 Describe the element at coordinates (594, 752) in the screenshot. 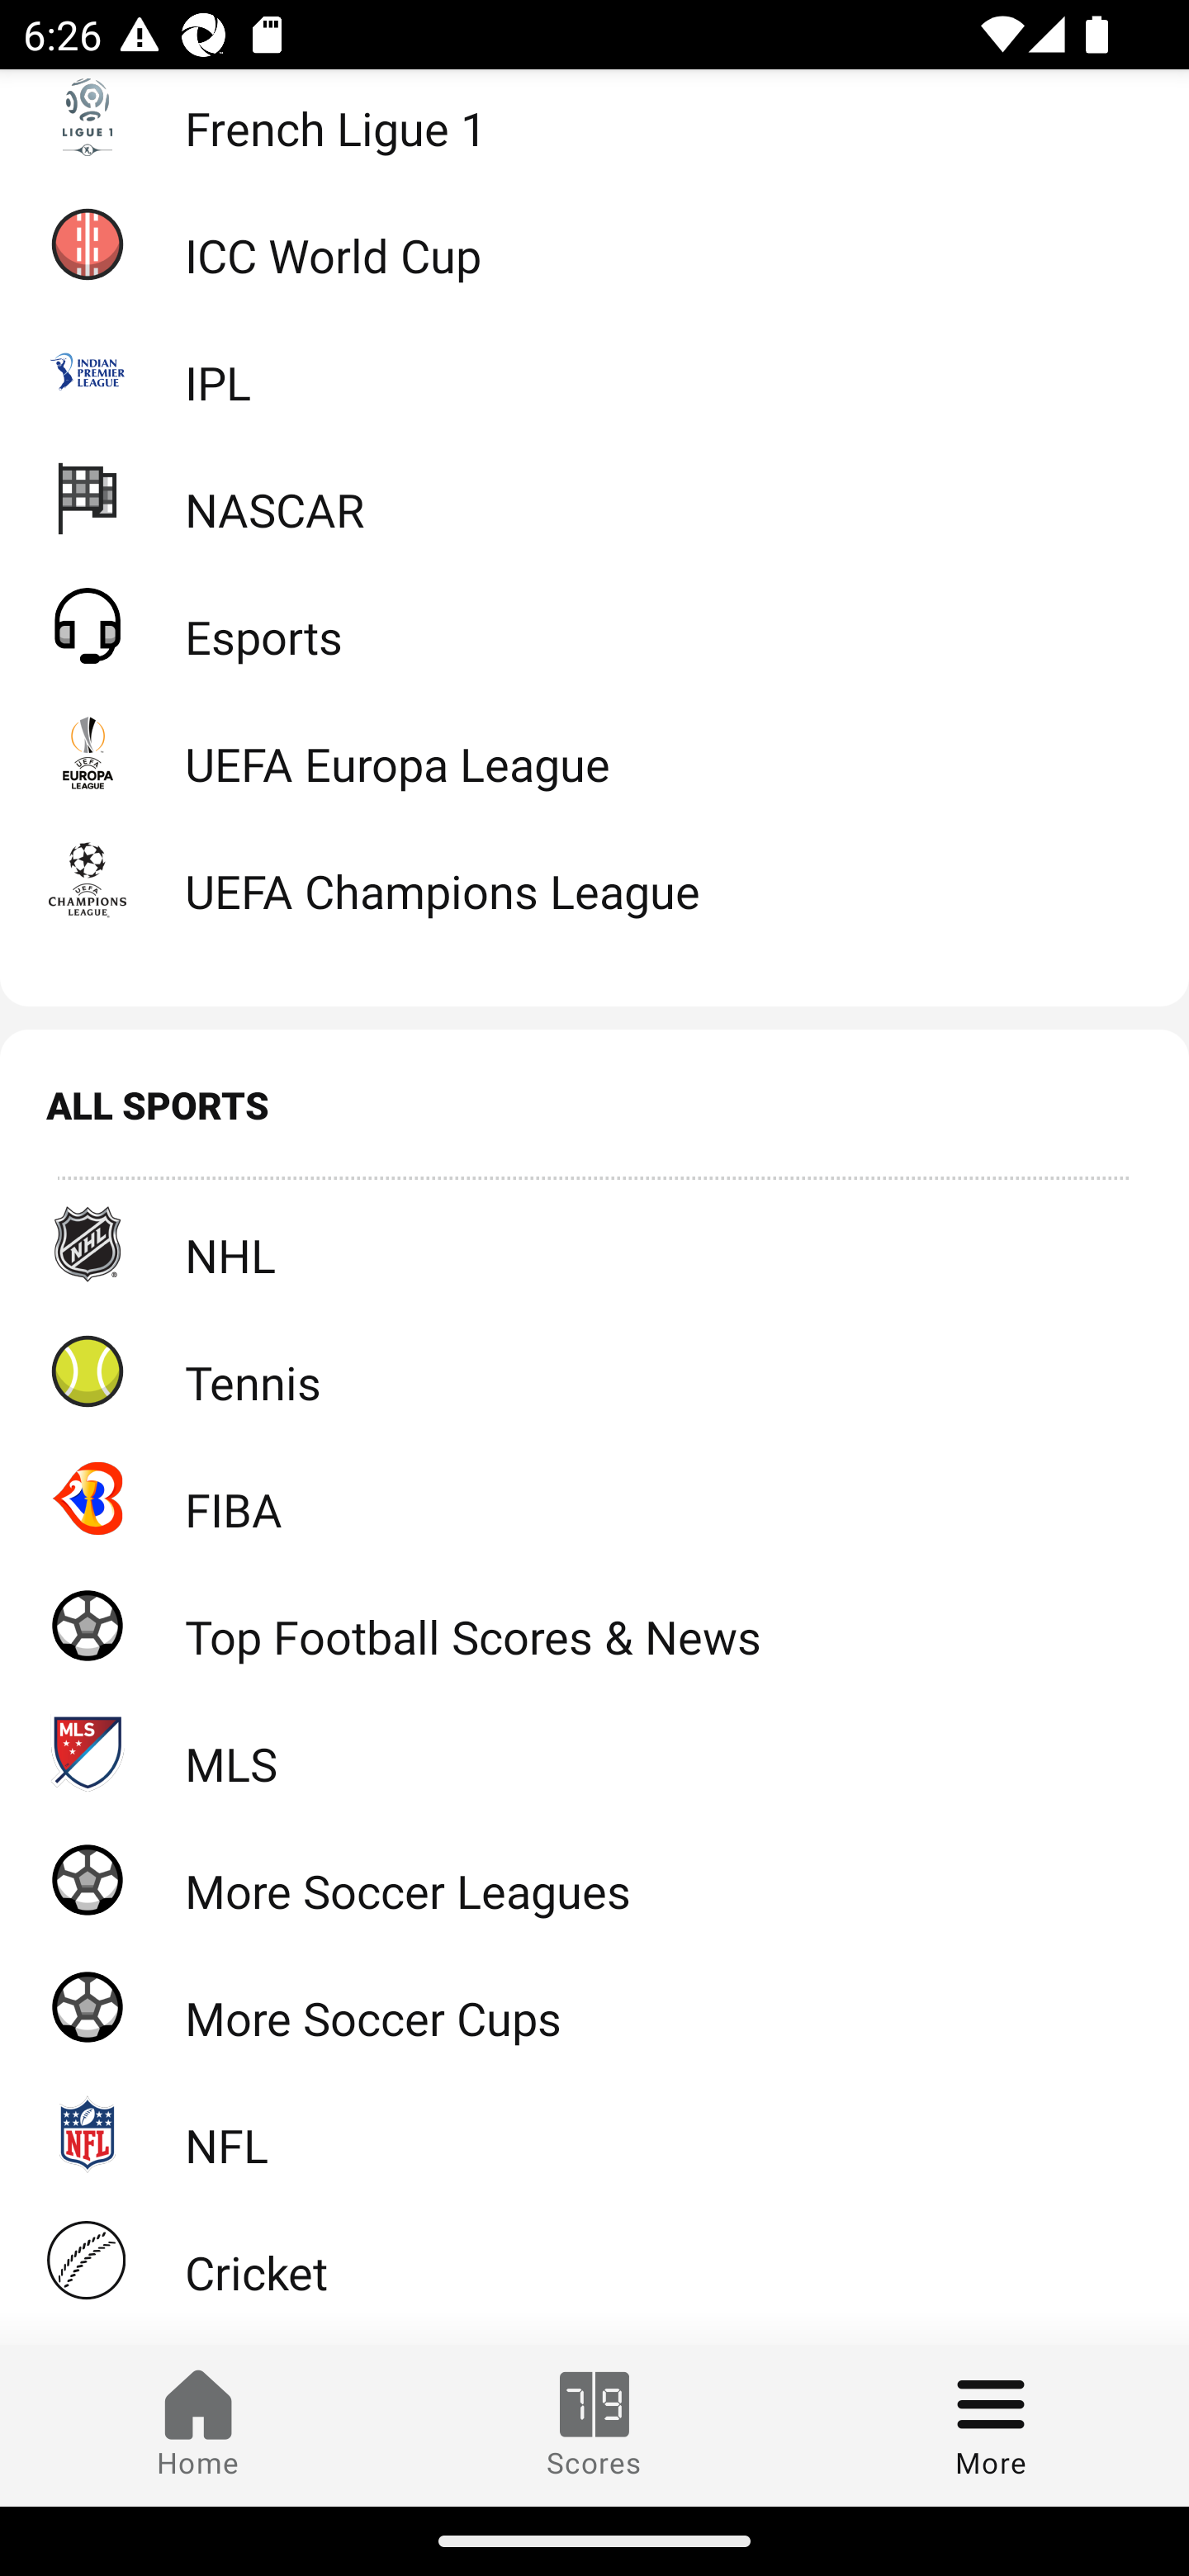

I see `UEFA Europa League` at that location.